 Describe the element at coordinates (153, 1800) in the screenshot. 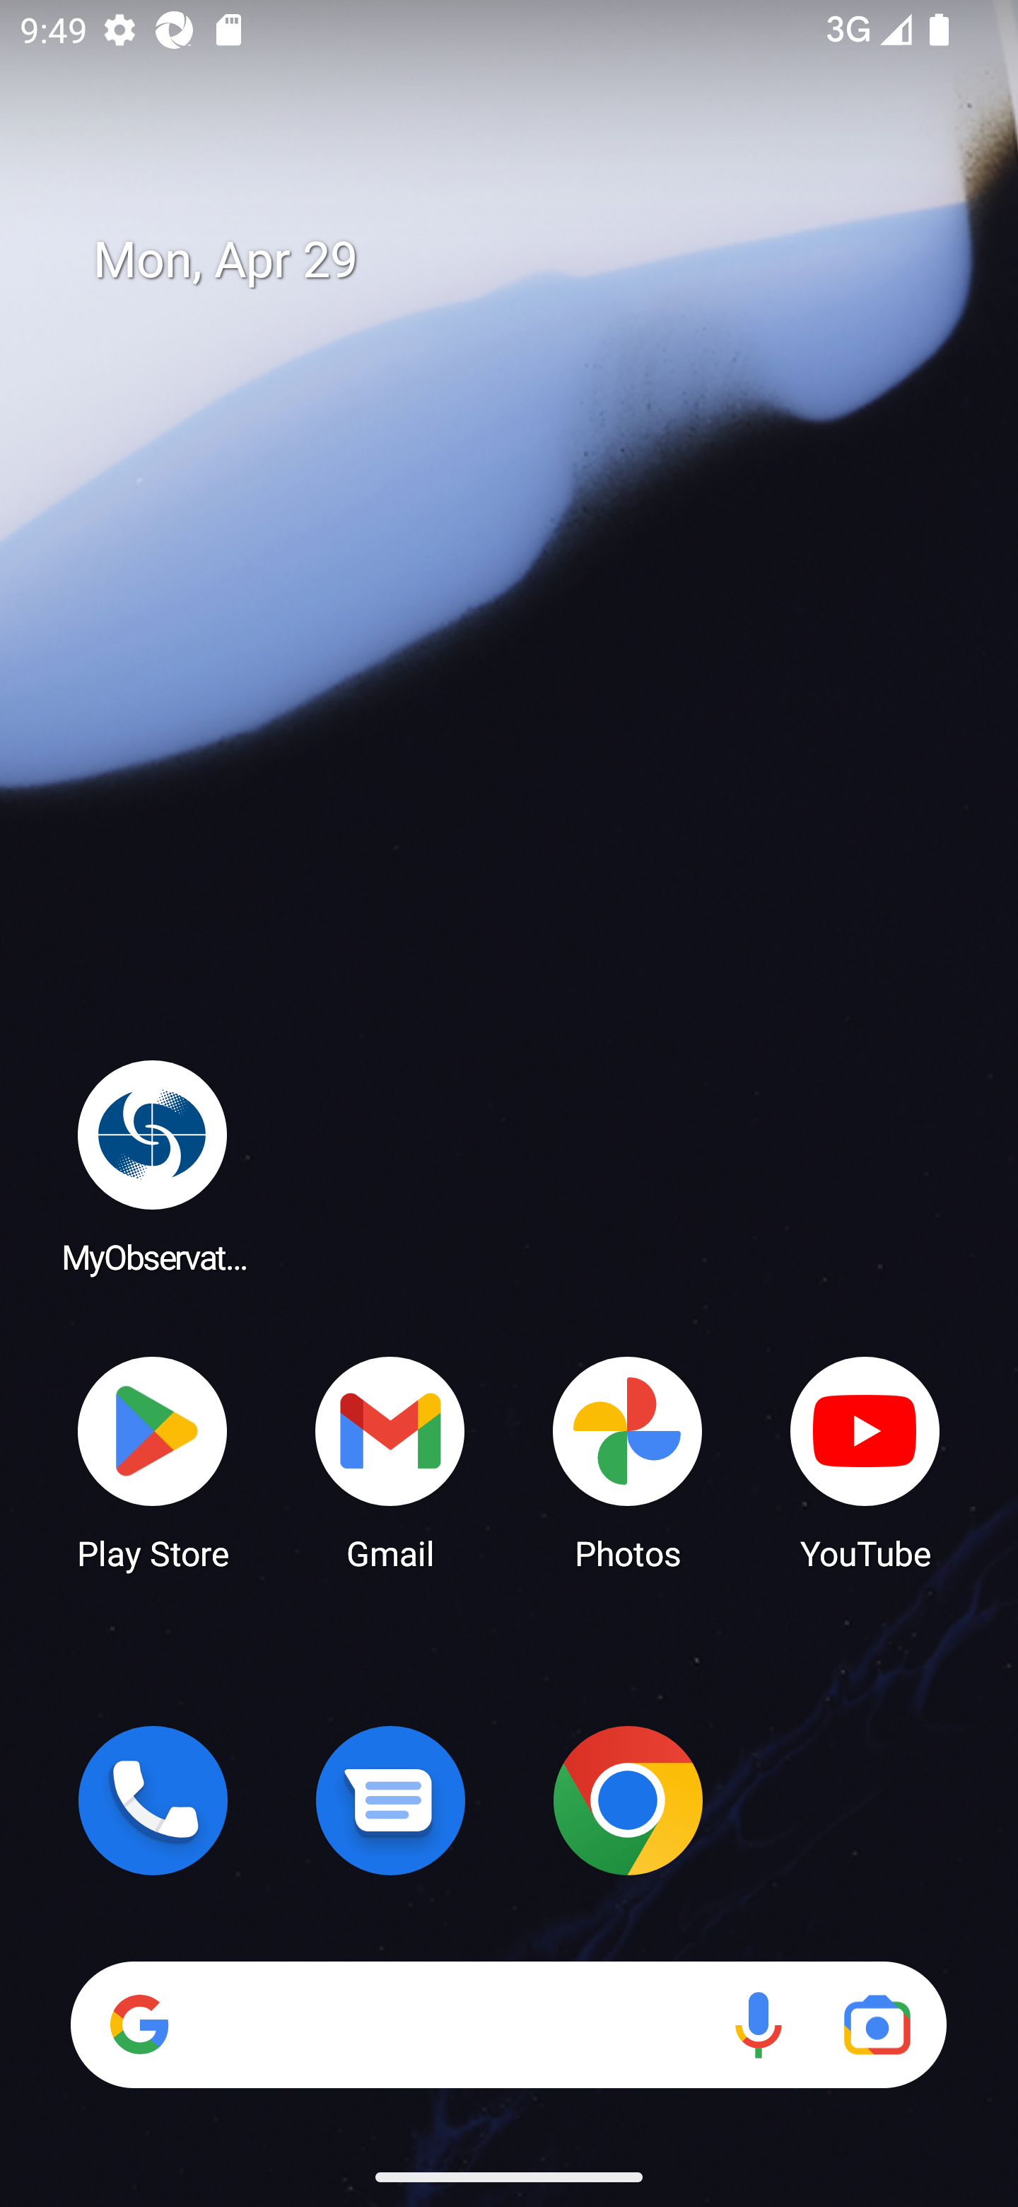

I see `Phone` at that location.